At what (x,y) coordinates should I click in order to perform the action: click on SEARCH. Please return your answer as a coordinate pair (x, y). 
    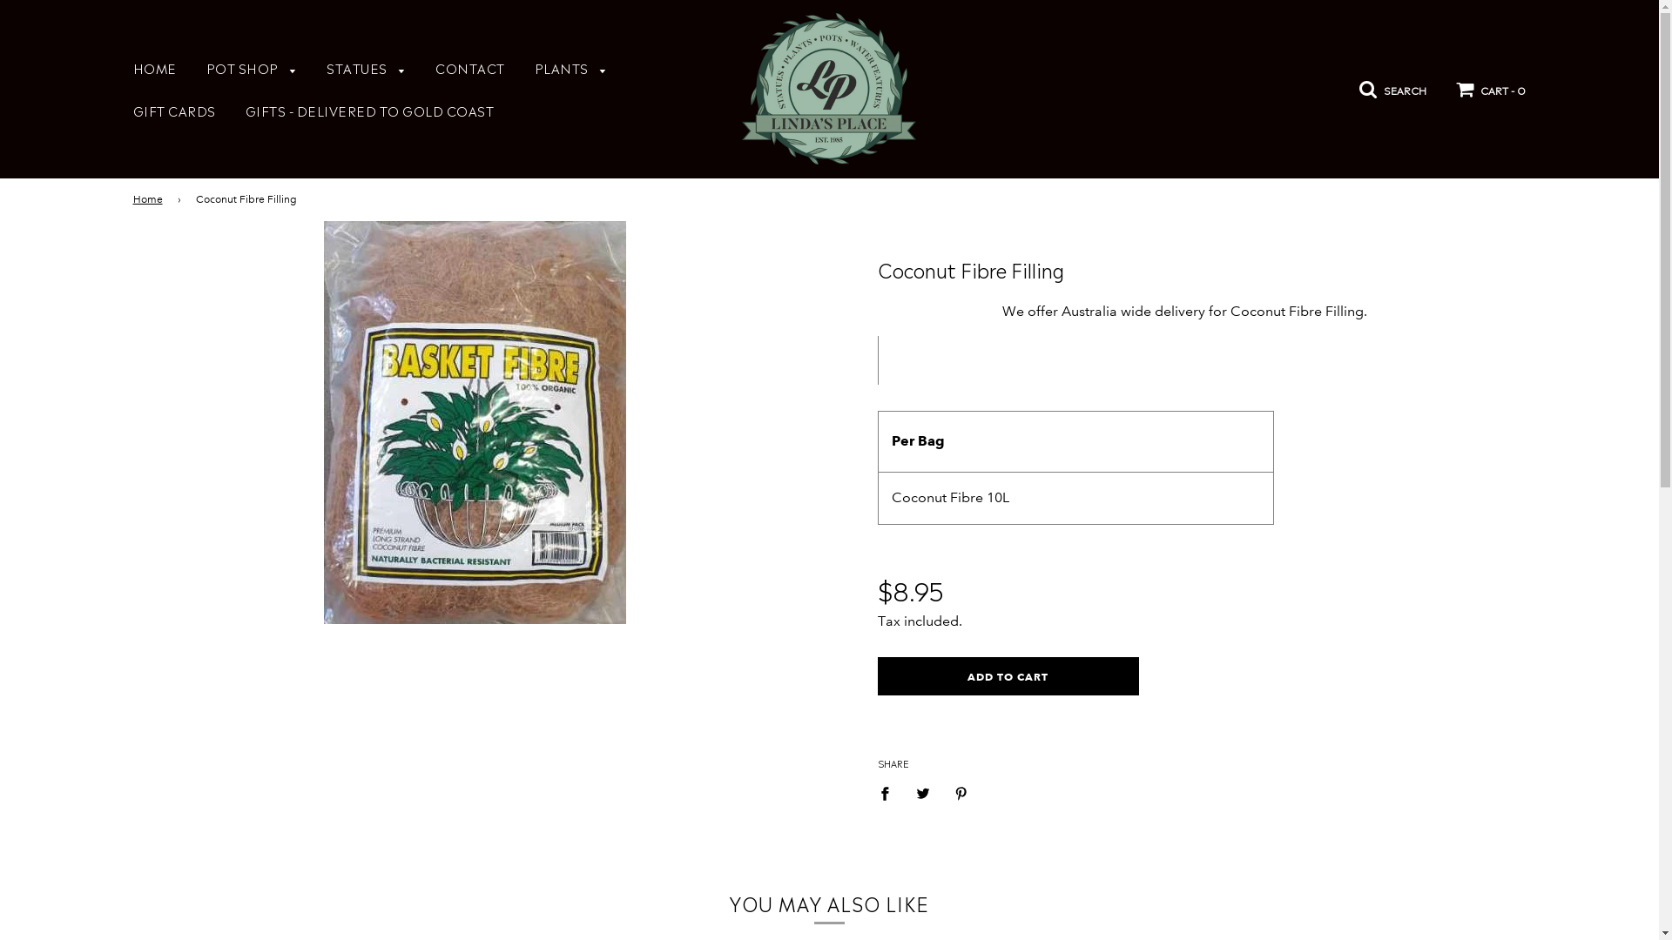
    Looking at the image, I should click on (1393, 86).